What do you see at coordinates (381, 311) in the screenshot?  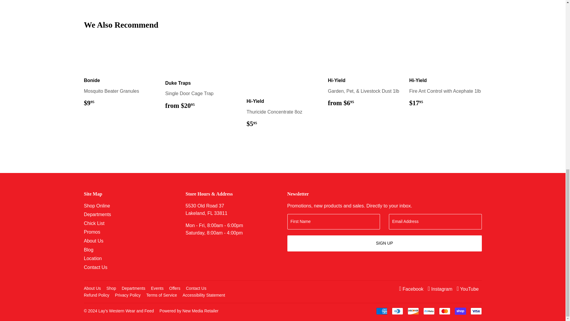 I see `American Express` at bounding box center [381, 311].